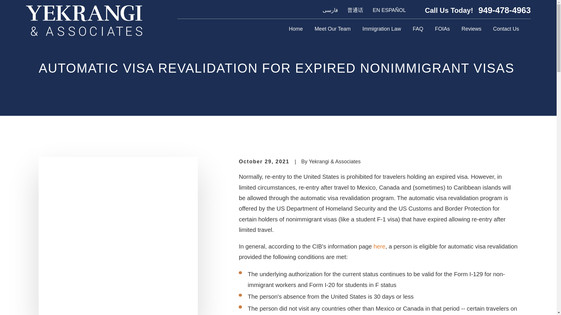 This screenshot has width=561, height=315. Describe the element at coordinates (84, 20) in the screenshot. I see `Home` at that location.